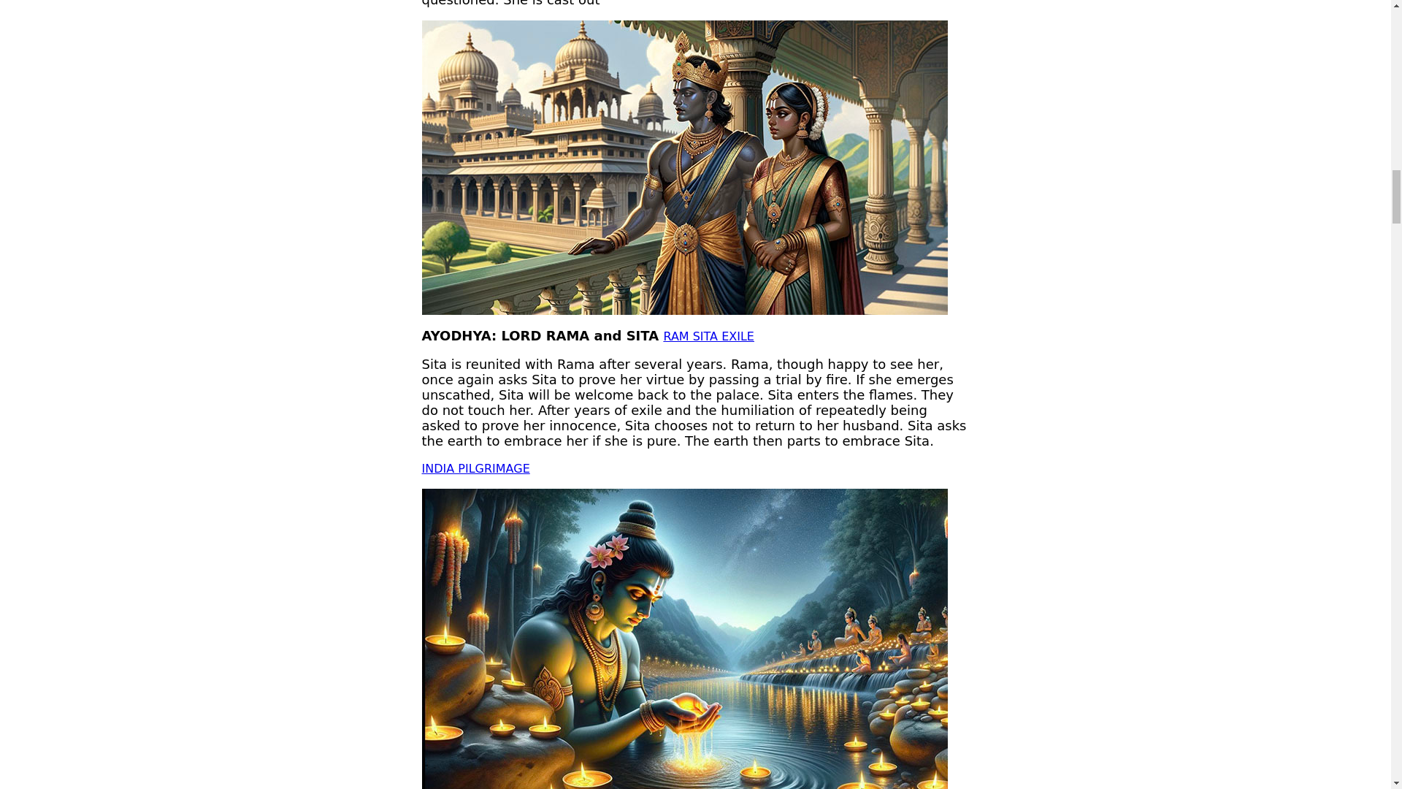  What do you see at coordinates (708, 336) in the screenshot?
I see `RAM SITA EXILE` at bounding box center [708, 336].